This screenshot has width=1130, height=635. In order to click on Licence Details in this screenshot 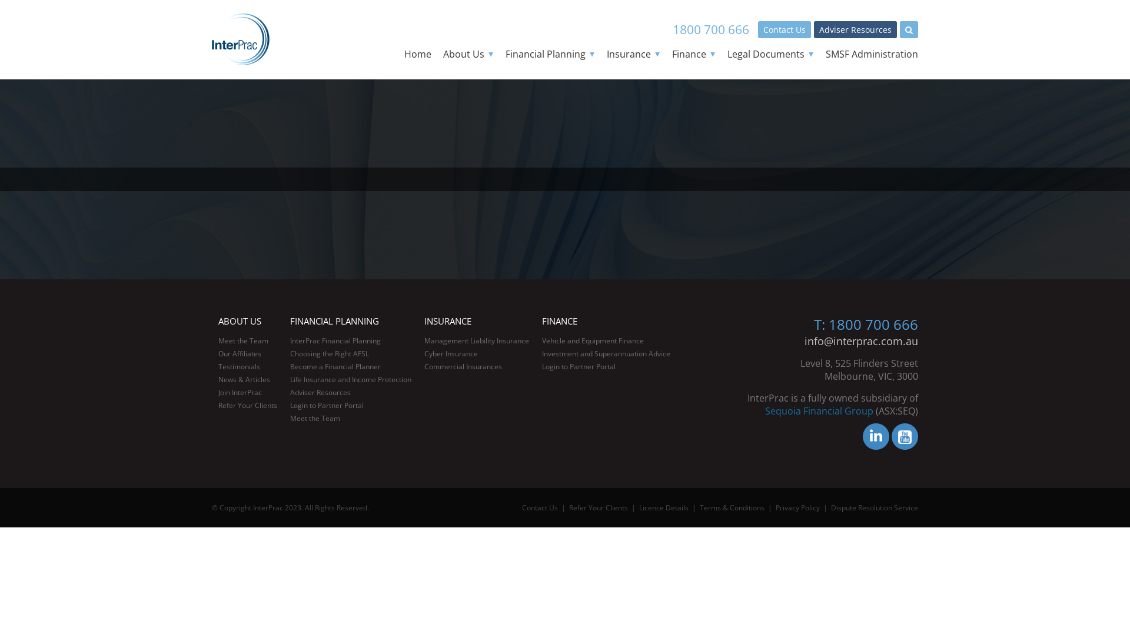, I will do `click(664, 508)`.